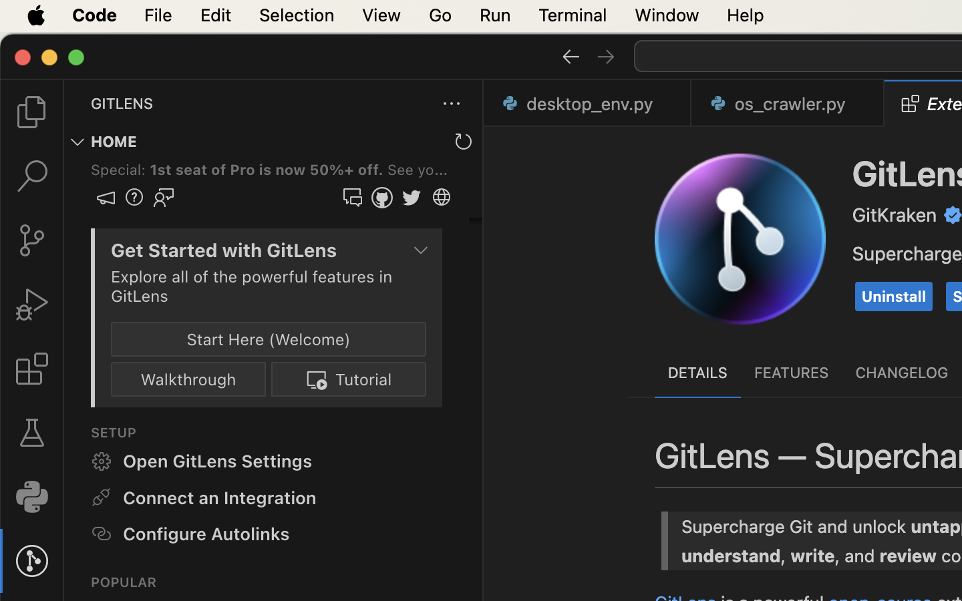  What do you see at coordinates (895, 215) in the screenshot?
I see `GitKraken` at bounding box center [895, 215].